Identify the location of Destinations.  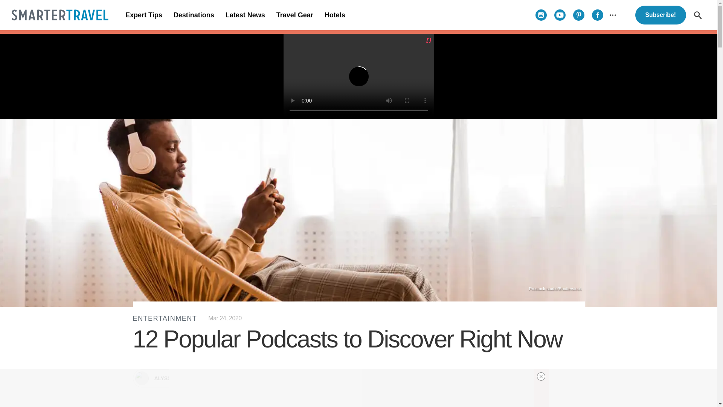
(194, 15).